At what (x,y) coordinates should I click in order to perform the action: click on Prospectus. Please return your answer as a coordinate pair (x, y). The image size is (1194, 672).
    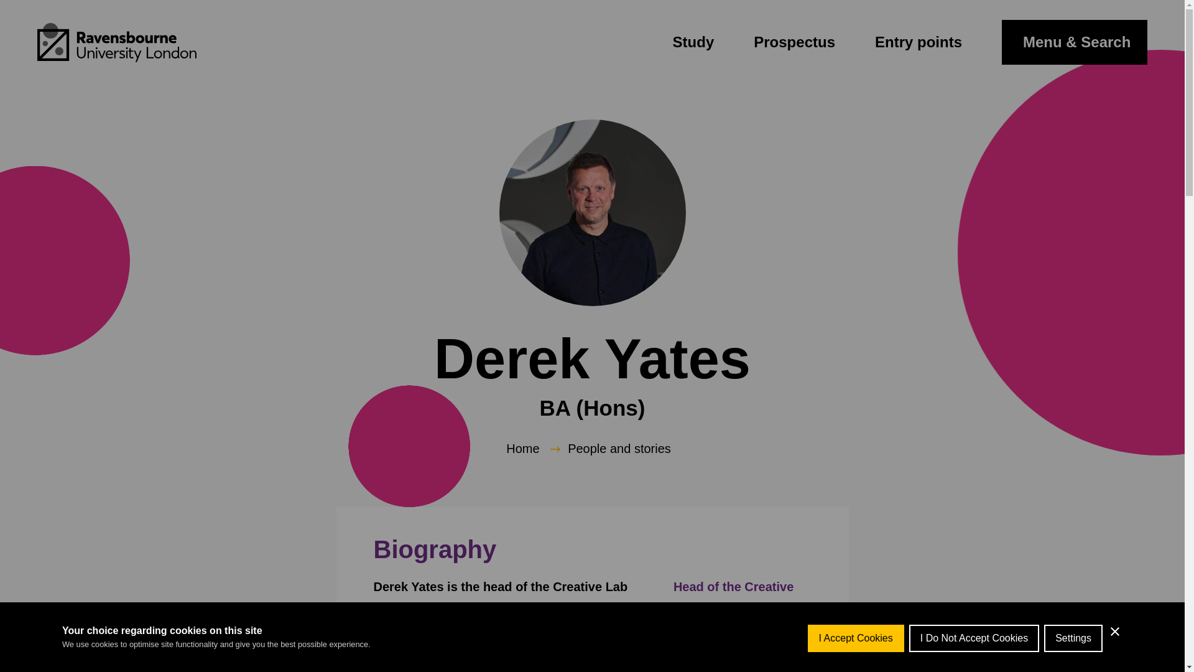
    Looking at the image, I should click on (794, 42).